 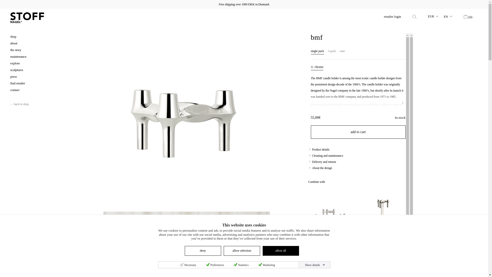 I want to click on Show details, so click(x=315, y=265).